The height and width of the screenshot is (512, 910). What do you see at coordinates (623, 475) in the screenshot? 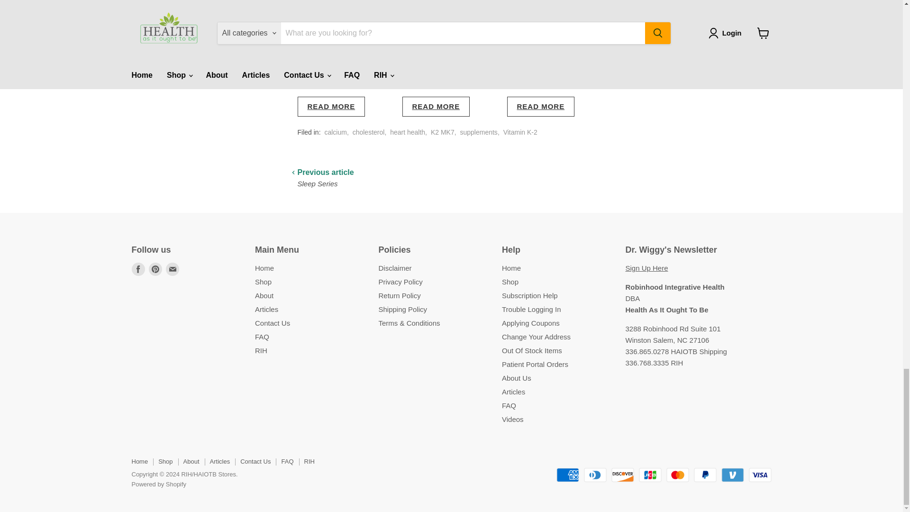
I see `Discover` at bounding box center [623, 475].